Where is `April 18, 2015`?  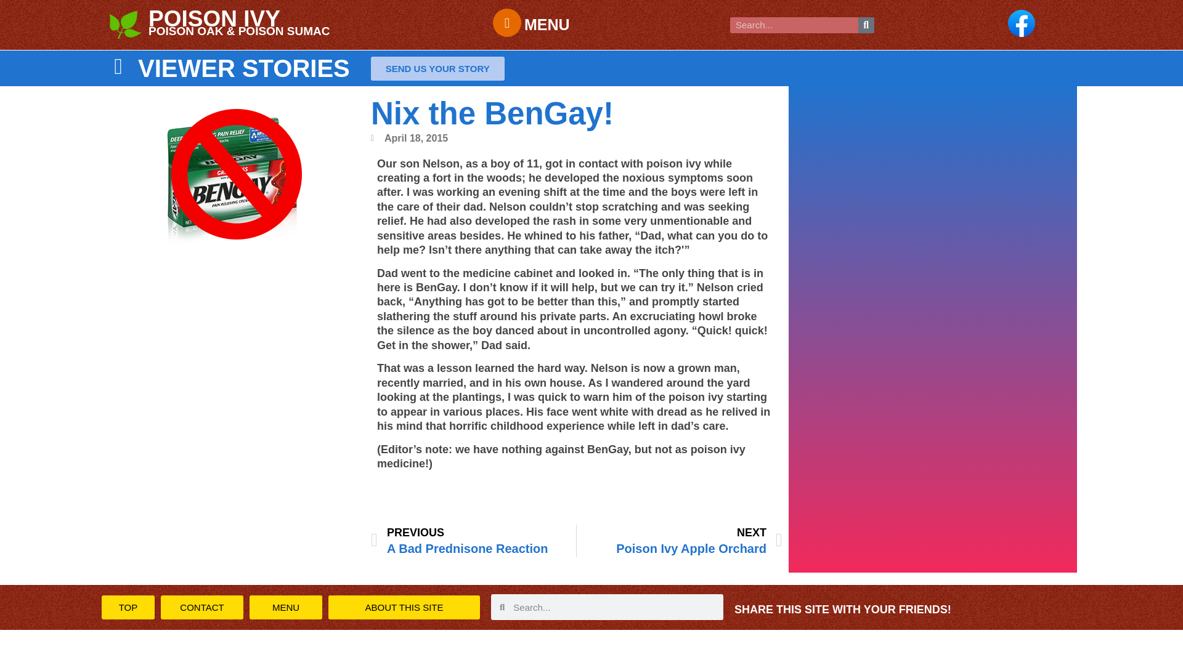 April 18, 2015 is located at coordinates (409, 138).